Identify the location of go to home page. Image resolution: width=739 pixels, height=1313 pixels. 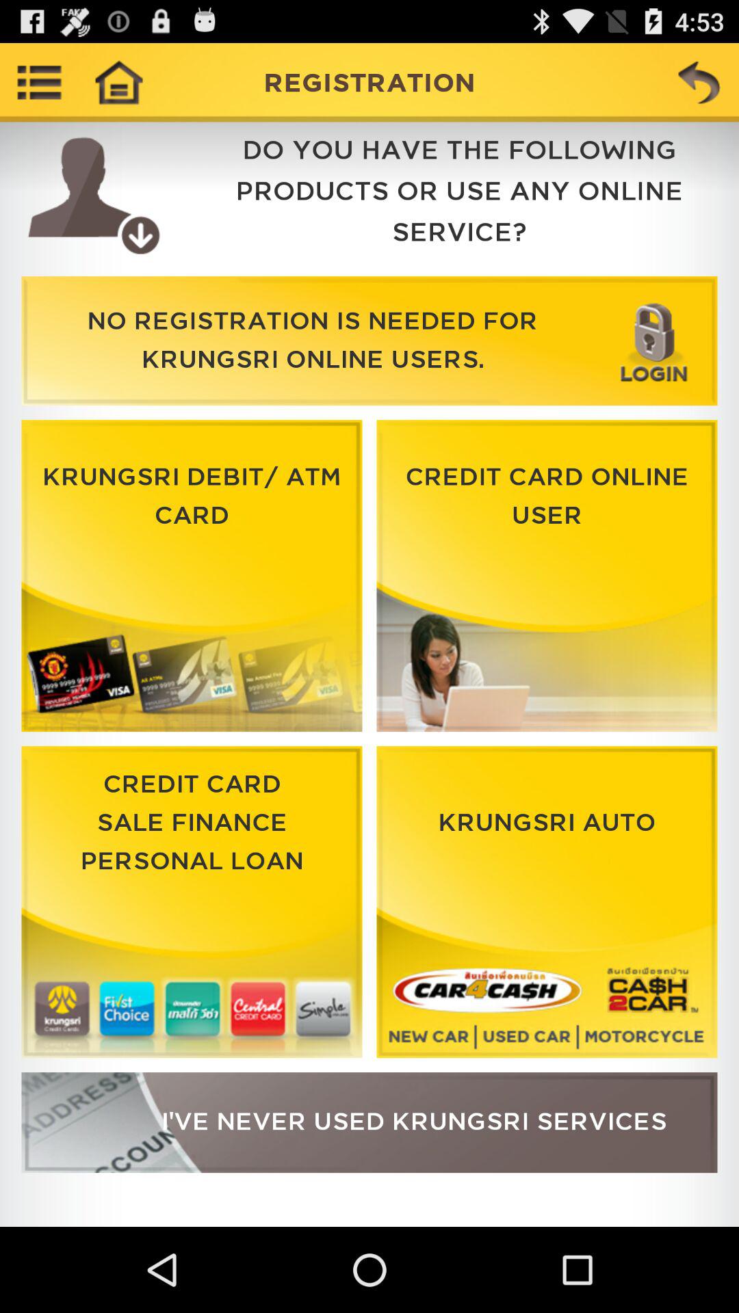
(118, 82).